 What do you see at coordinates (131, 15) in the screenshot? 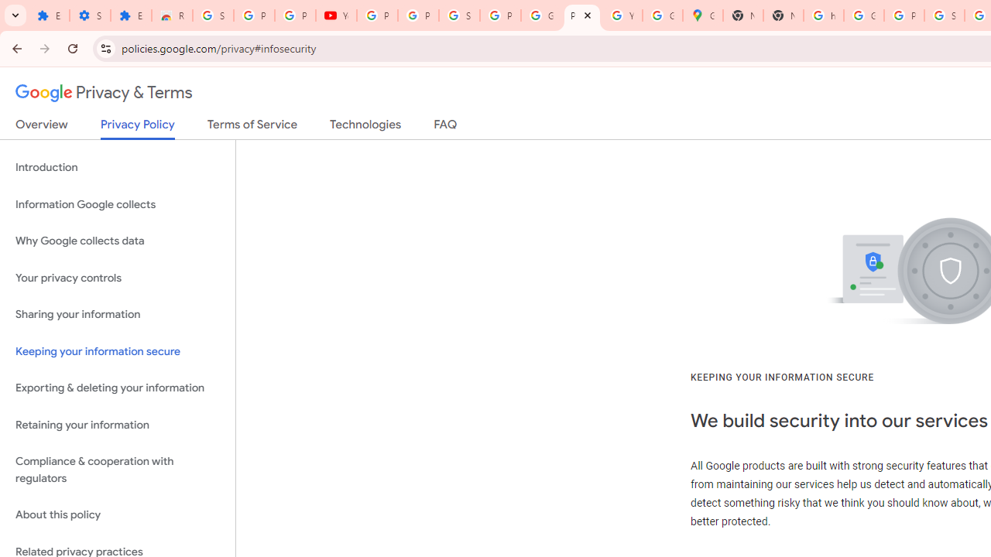
I see `Extensions` at bounding box center [131, 15].